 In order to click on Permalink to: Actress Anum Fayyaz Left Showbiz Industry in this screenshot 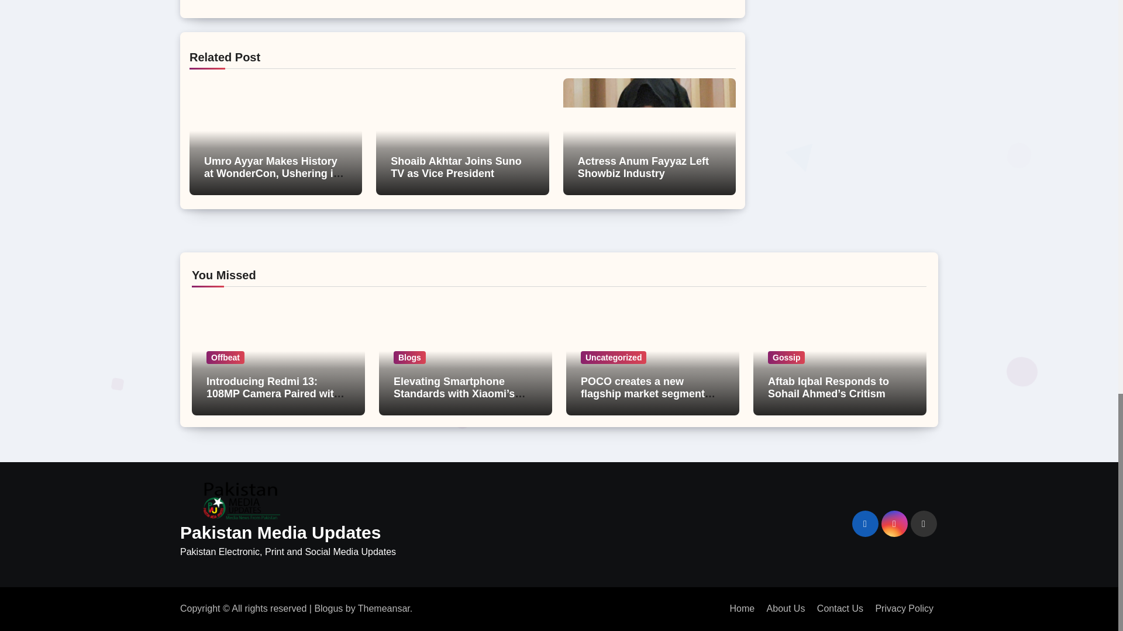, I will do `click(643, 167)`.